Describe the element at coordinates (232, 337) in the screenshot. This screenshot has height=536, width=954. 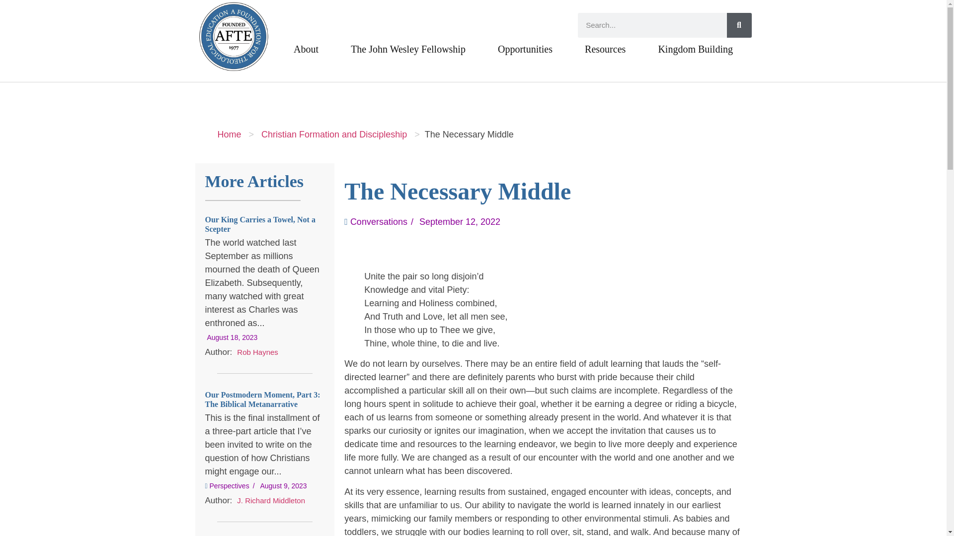
I see `11:54 AM` at that location.